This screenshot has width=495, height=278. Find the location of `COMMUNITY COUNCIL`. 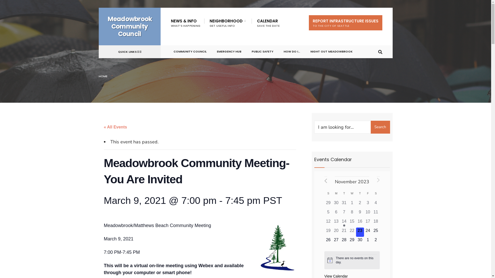

COMMUNITY COUNCIL is located at coordinates (190, 50).